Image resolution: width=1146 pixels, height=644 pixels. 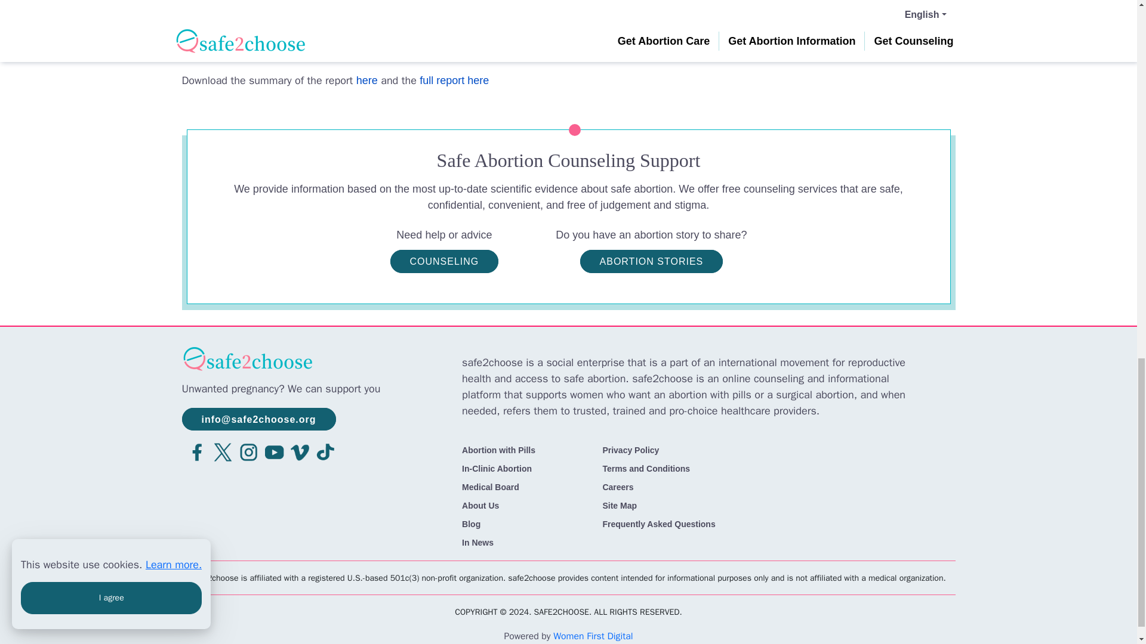 What do you see at coordinates (497, 468) in the screenshot?
I see `In-Clinic Abortion` at bounding box center [497, 468].